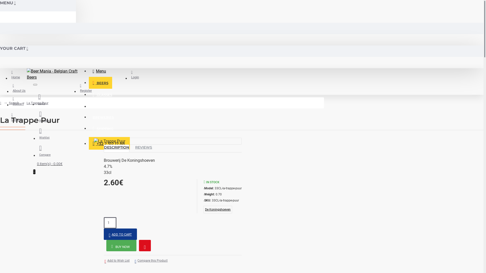 The height and width of the screenshot is (273, 486). I want to click on ADD TO CART, so click(120, 234).